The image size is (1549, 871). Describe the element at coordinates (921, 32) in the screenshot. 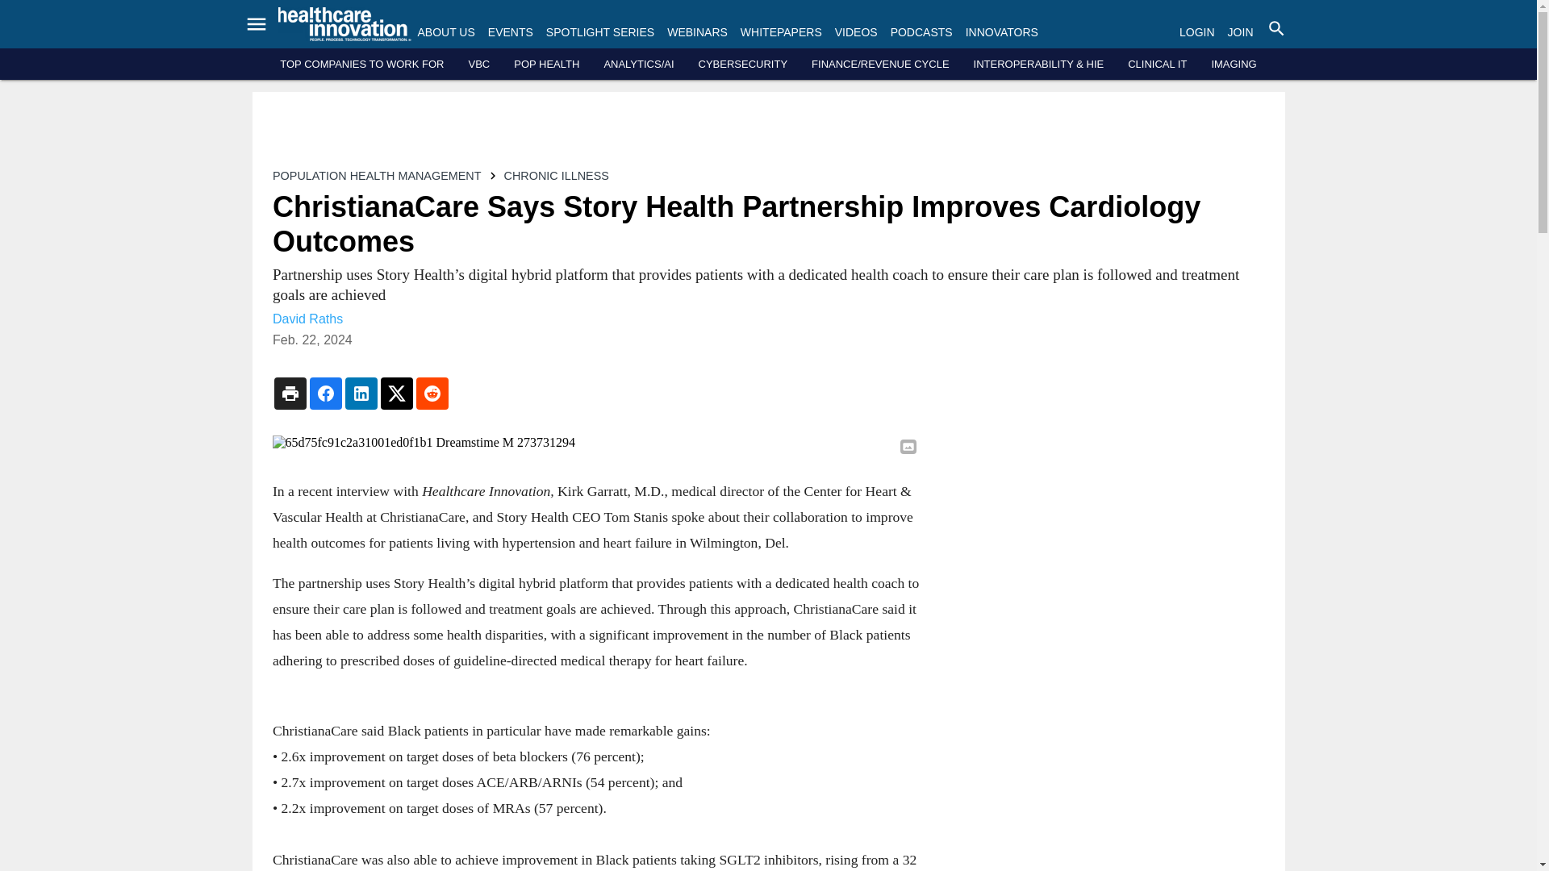

I see `PODCASTS` at that location.